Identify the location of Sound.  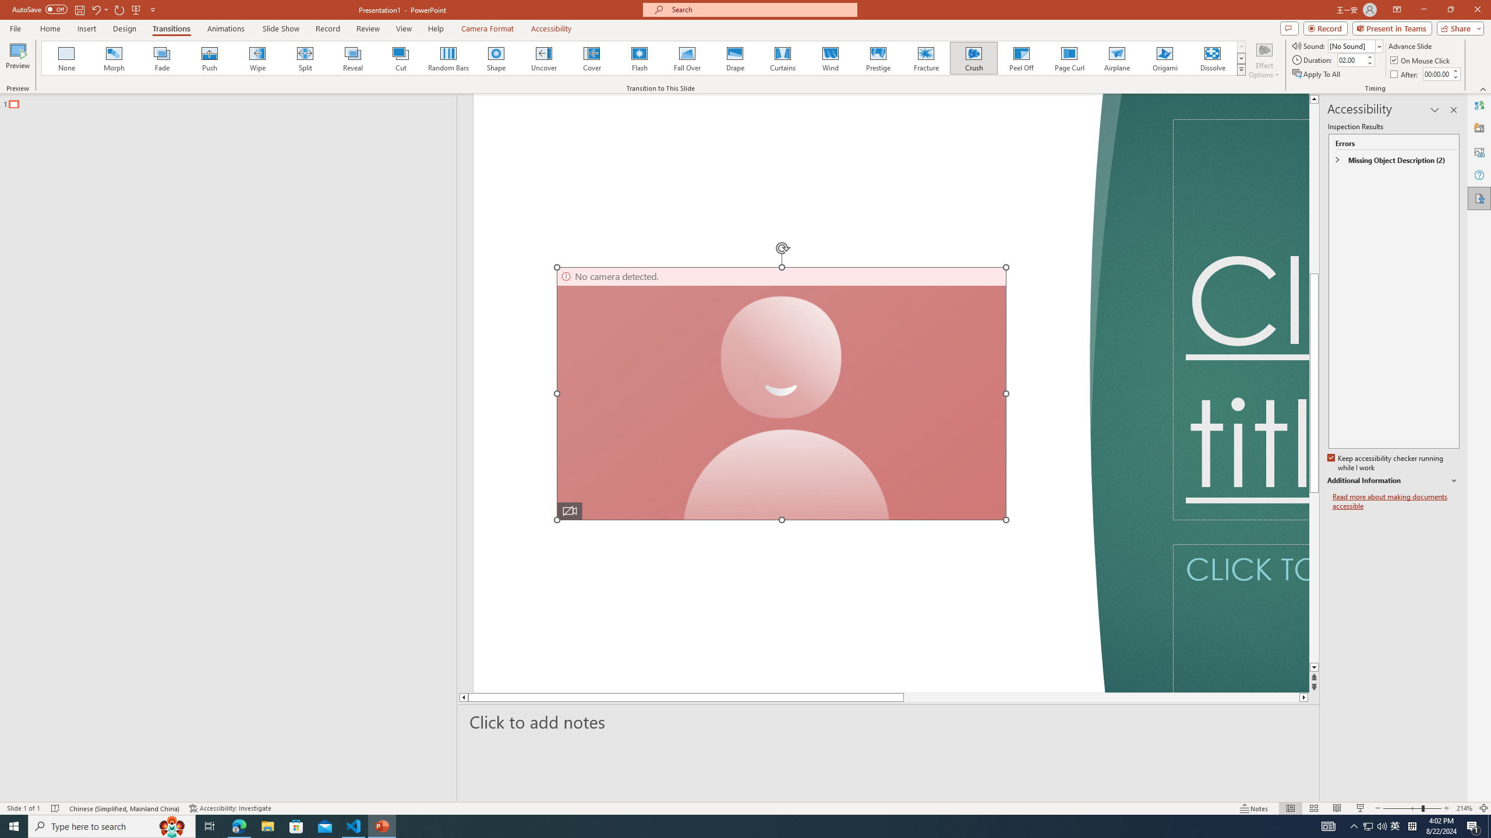
(1356, 45).